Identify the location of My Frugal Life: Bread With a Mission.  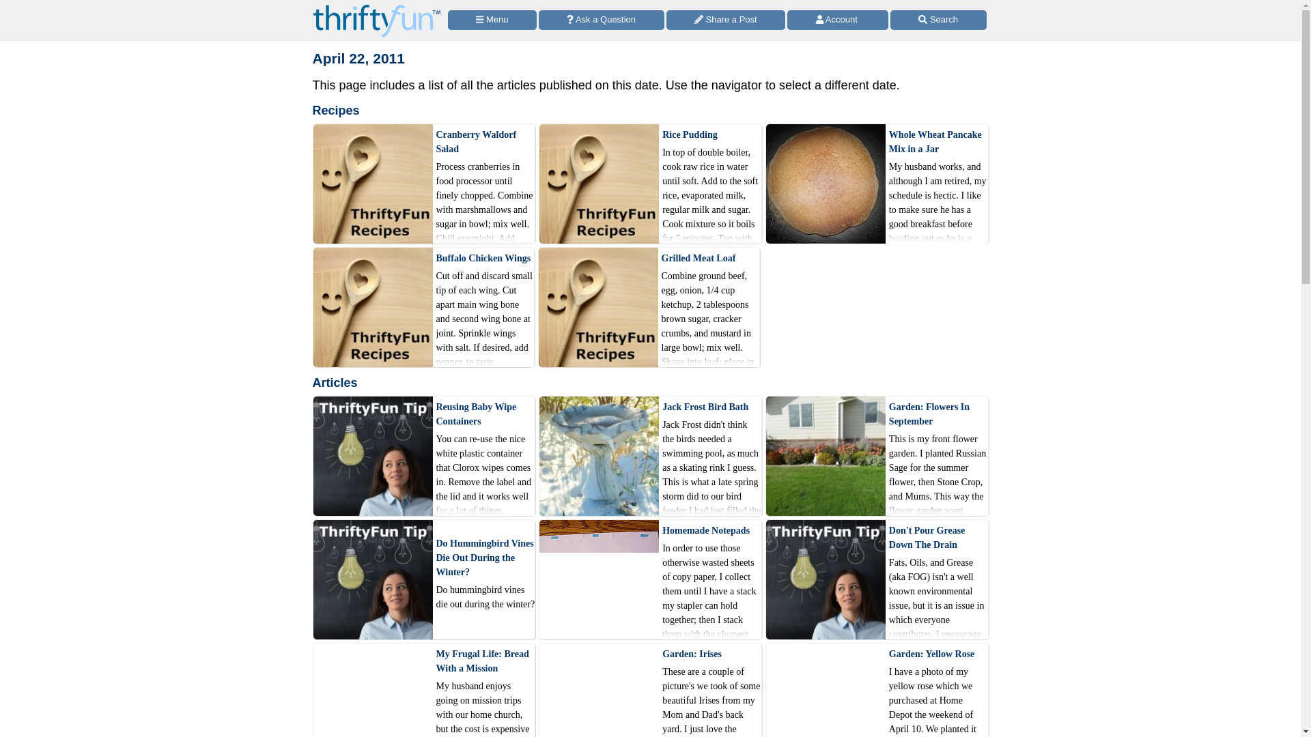
(485, 661).